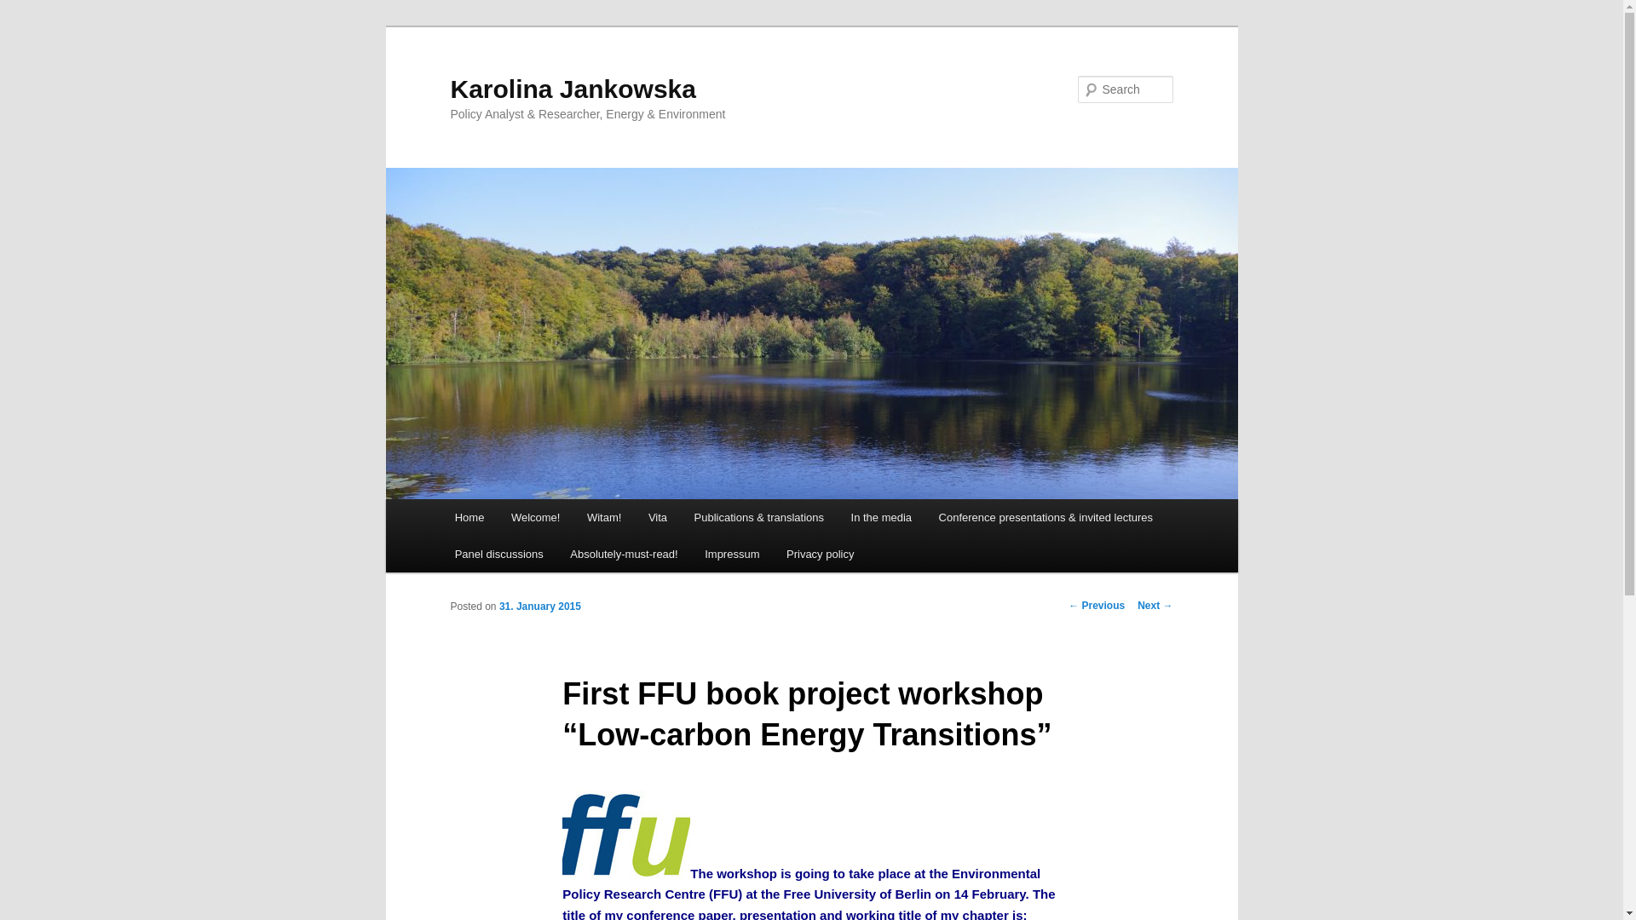 Image resolution: width=1636 pixels, height=920 pixels. What do you see at coordinates (469, 517) in the screenshot?
I see `Home` at bounding box center [469, 517].